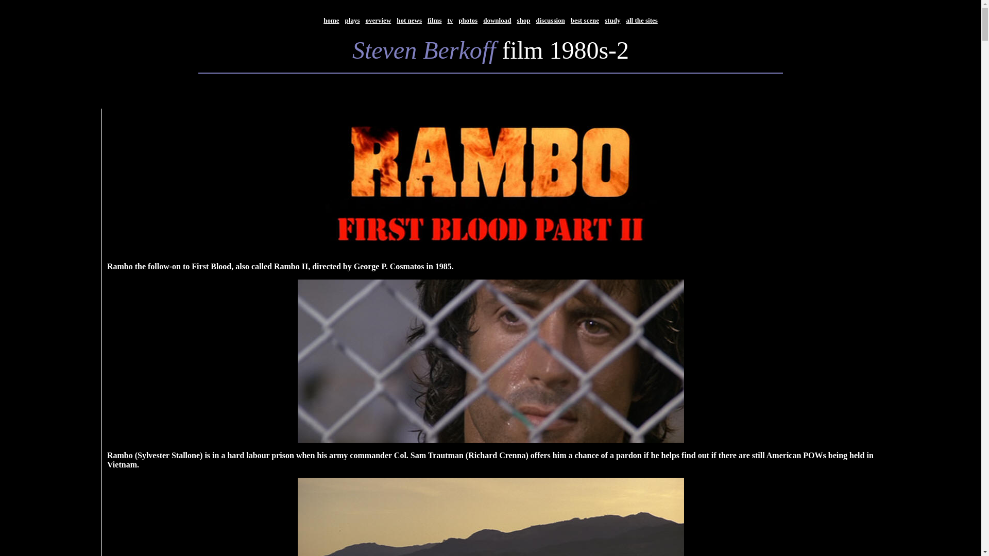 The width and height of the screenshot is (989, 556). What do you see at coordinates (378, 21) in the screenshot?
I see `overview` at bounding box center [378, 21].